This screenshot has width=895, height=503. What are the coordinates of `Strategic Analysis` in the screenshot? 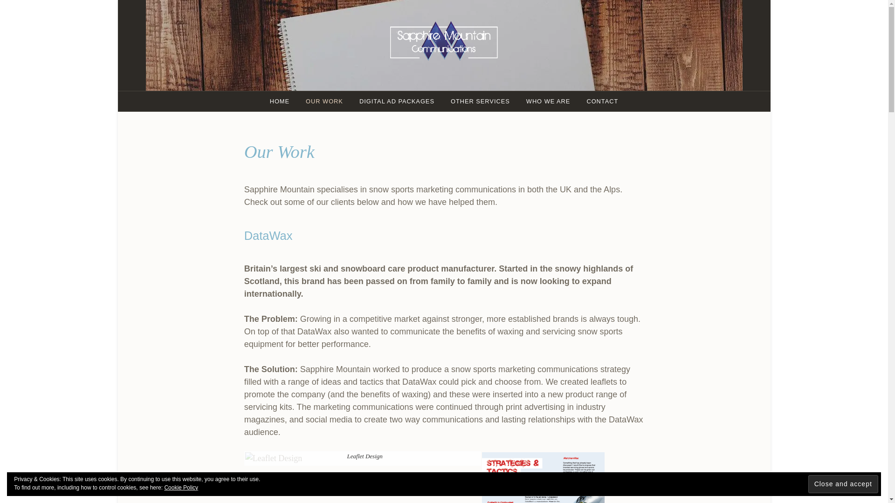 It's located at (544, 477).